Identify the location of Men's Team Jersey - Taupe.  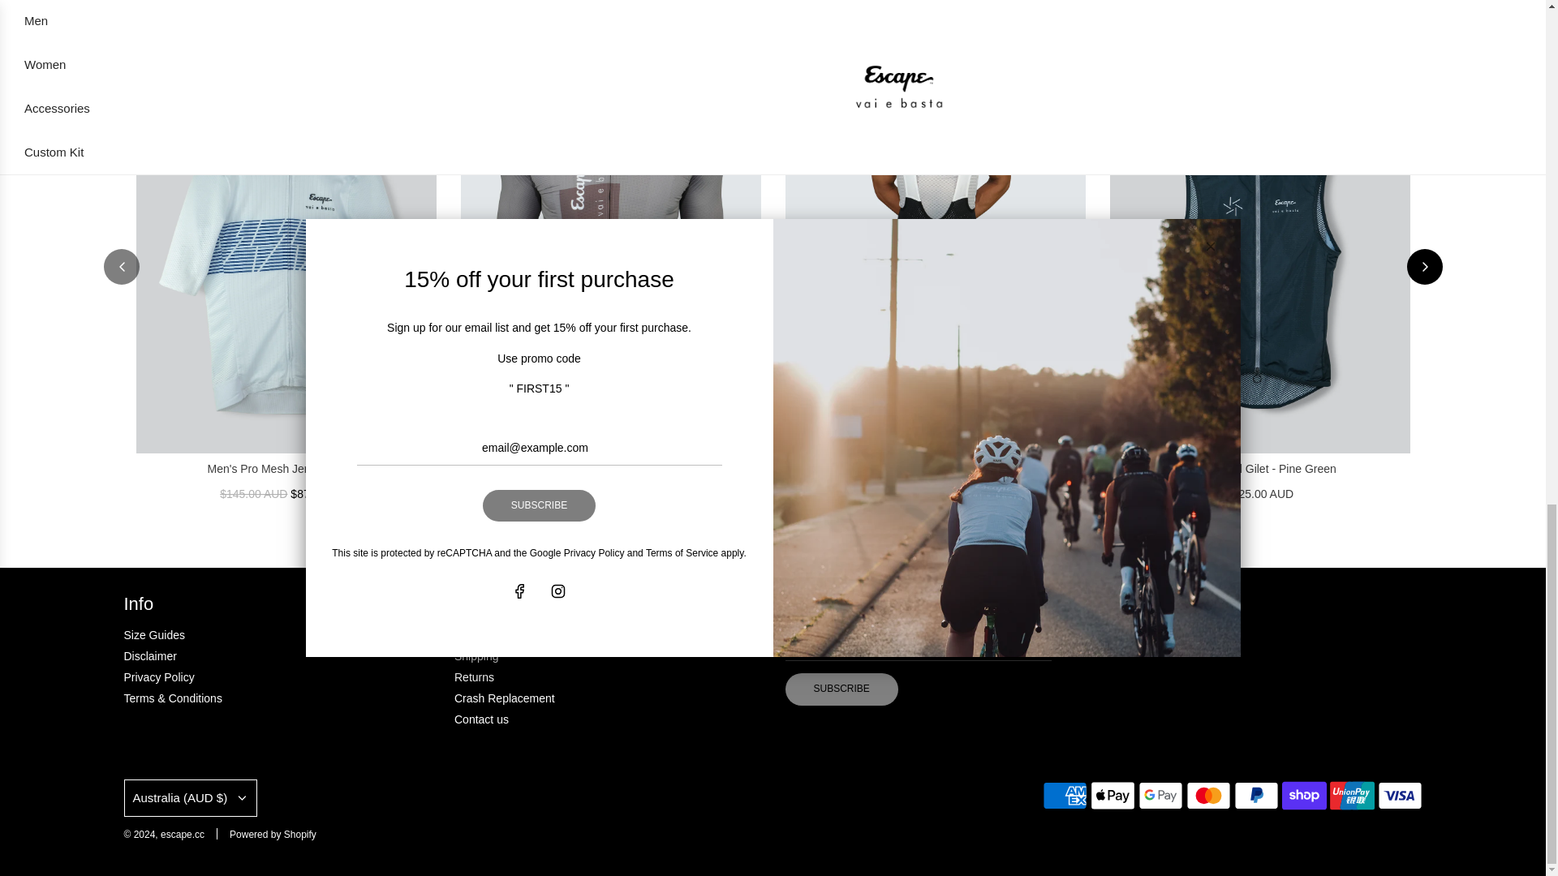
(611, 229).